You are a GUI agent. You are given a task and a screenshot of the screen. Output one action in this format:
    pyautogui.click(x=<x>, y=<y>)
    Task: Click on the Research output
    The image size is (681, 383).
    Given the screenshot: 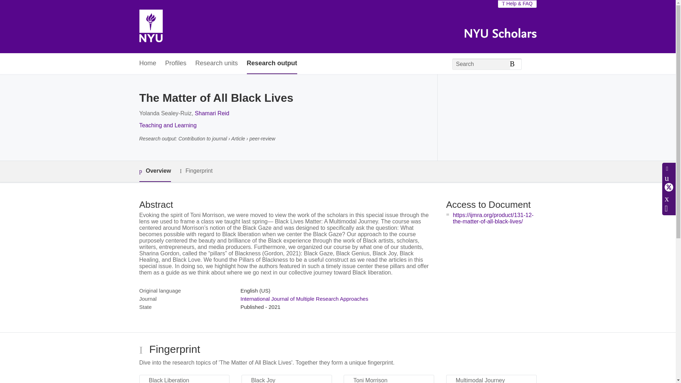 What is the action you would take?
    pyautogui.click(x=272, y=64)
    